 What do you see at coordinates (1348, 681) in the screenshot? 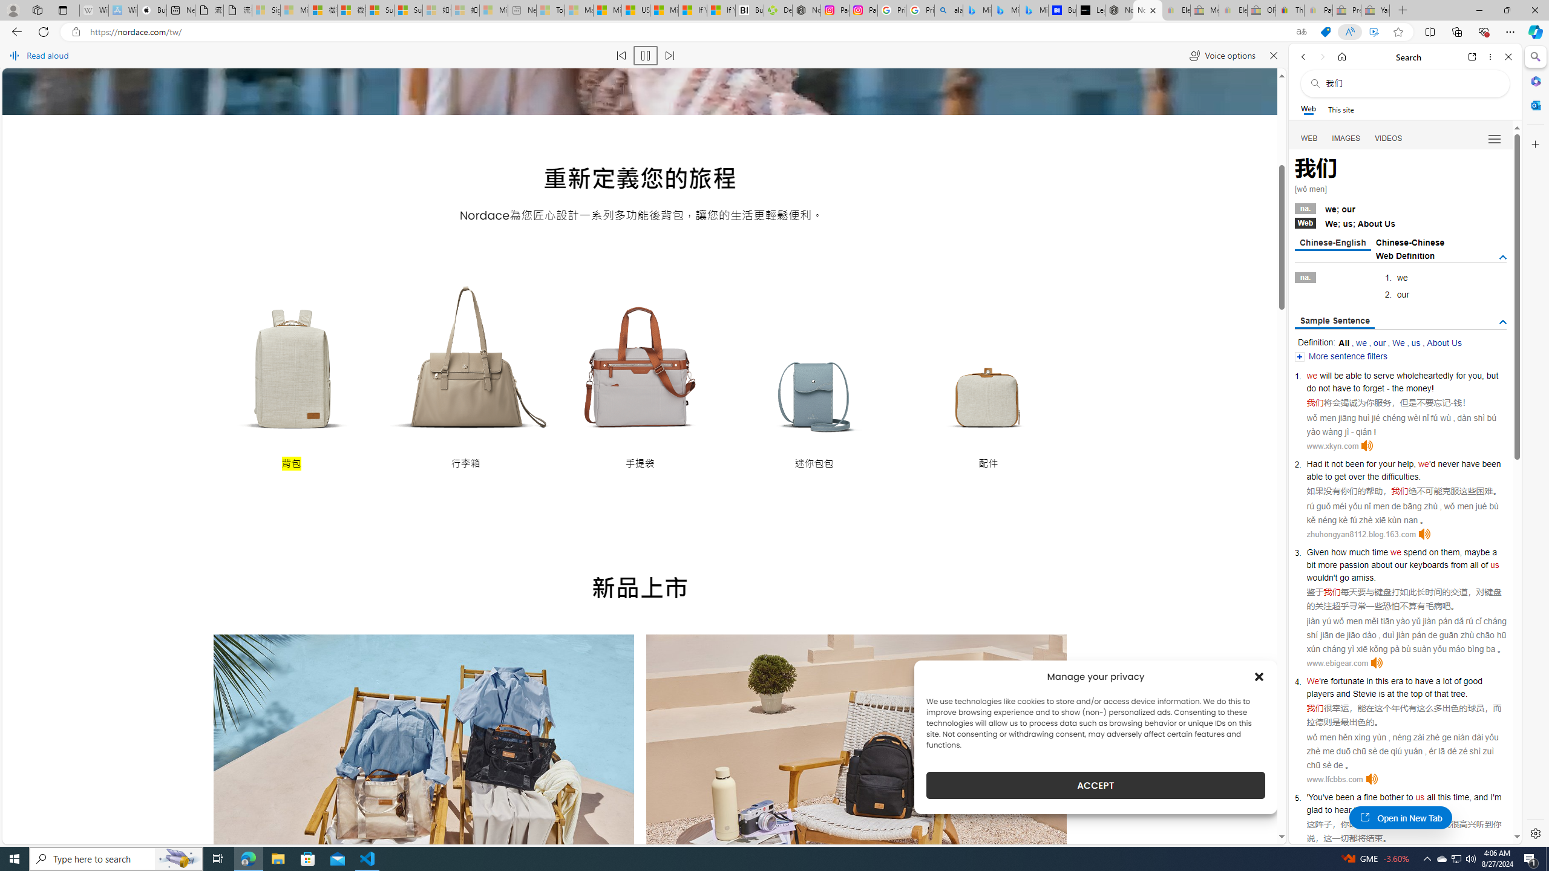
I see `fortunate` at bounding box center [1348, 681].